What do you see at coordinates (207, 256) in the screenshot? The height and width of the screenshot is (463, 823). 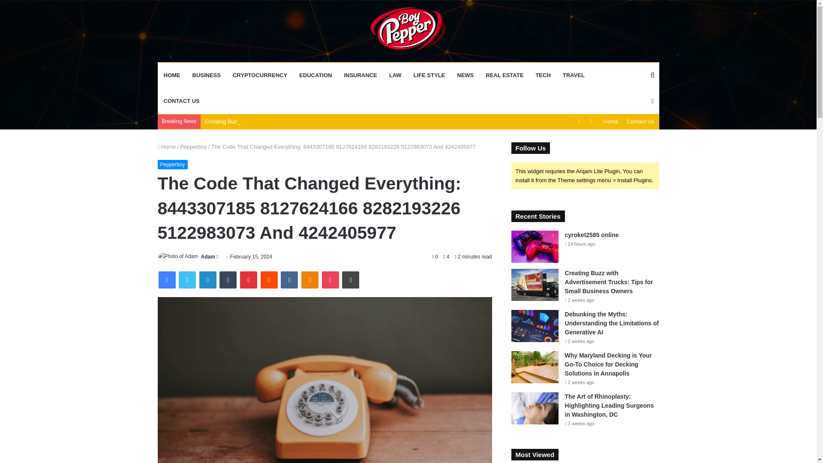 I see `Adam` at bounding box center [207, 256].